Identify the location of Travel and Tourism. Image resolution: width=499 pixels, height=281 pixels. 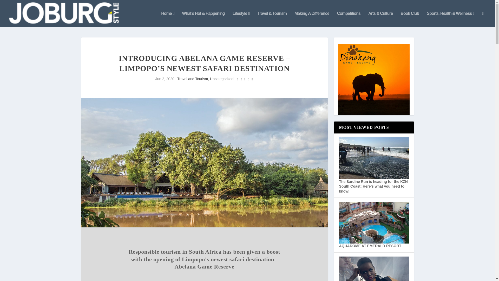
(192, 79).